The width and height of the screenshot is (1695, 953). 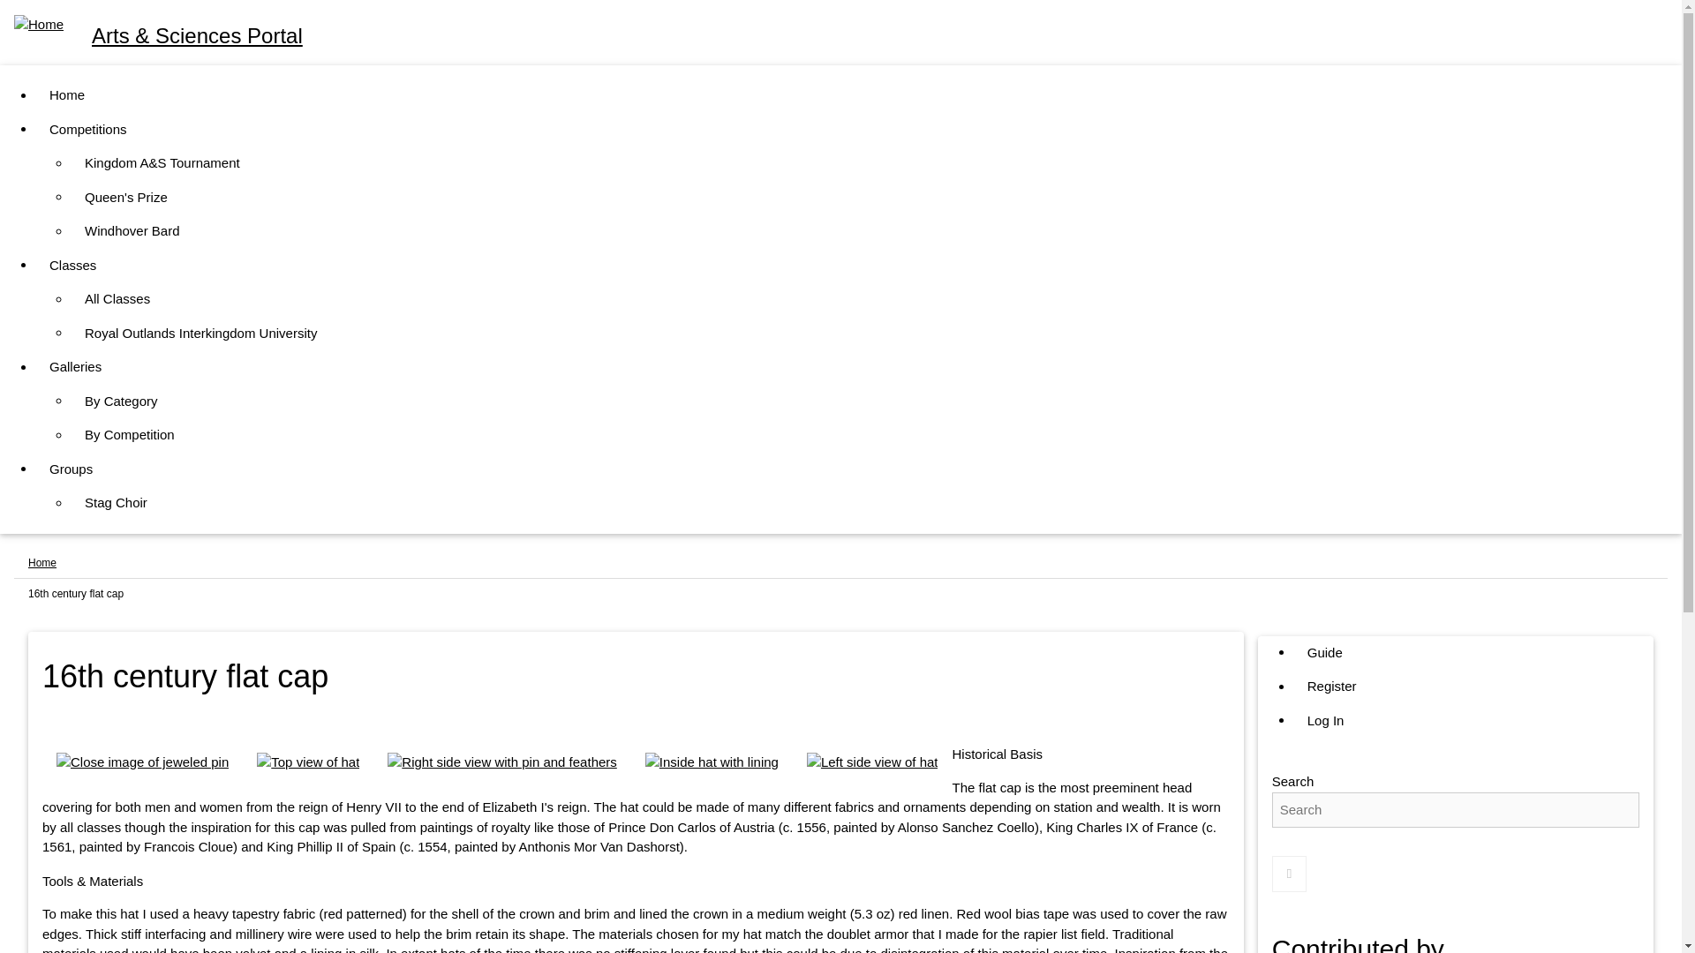 I want to click on Royal Outlands Interkingdom University, so click(x=200, y=334).